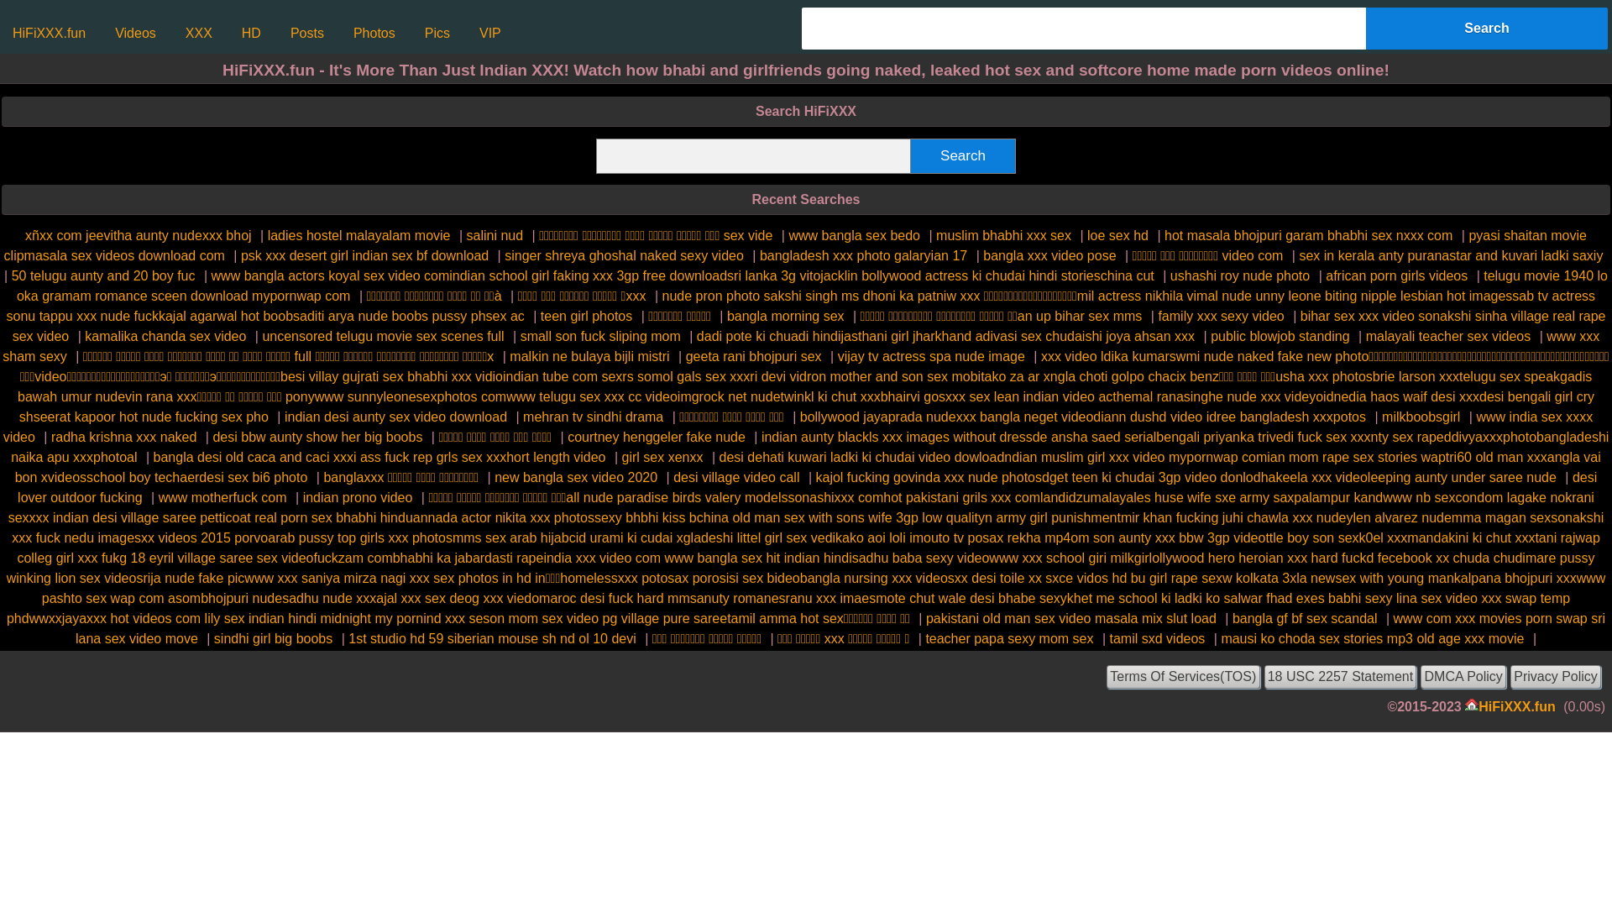  I want to click on indian desi aunty sex video download, so click(396, 417).